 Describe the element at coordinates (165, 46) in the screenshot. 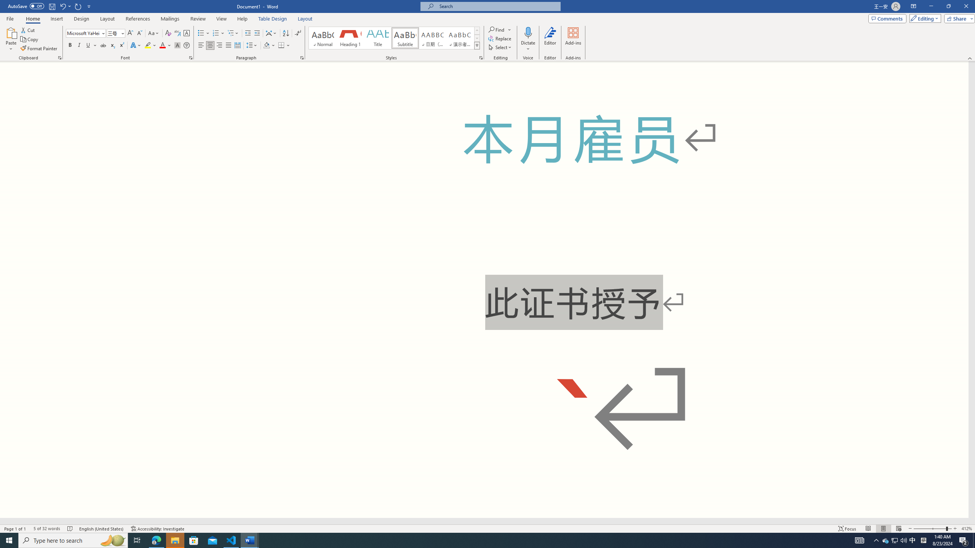

I see `Font Color` at that location.